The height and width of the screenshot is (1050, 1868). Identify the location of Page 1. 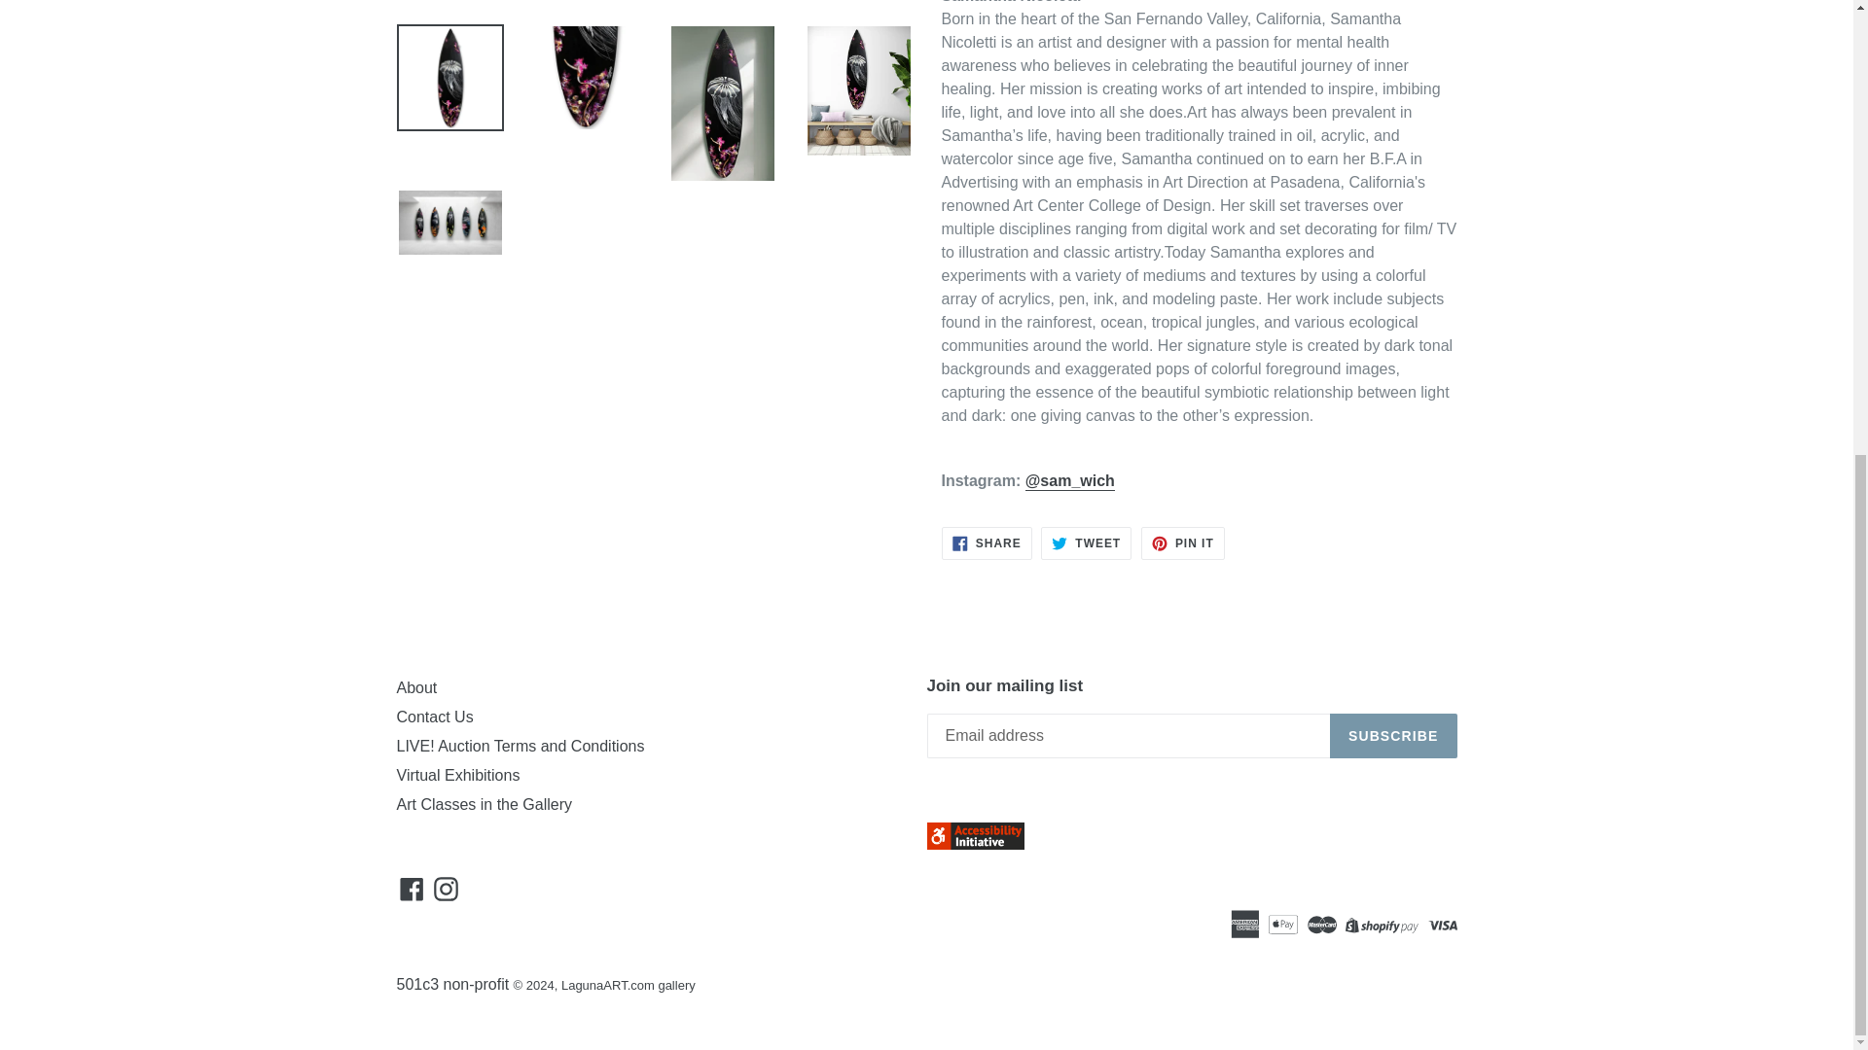
(1199, 480).